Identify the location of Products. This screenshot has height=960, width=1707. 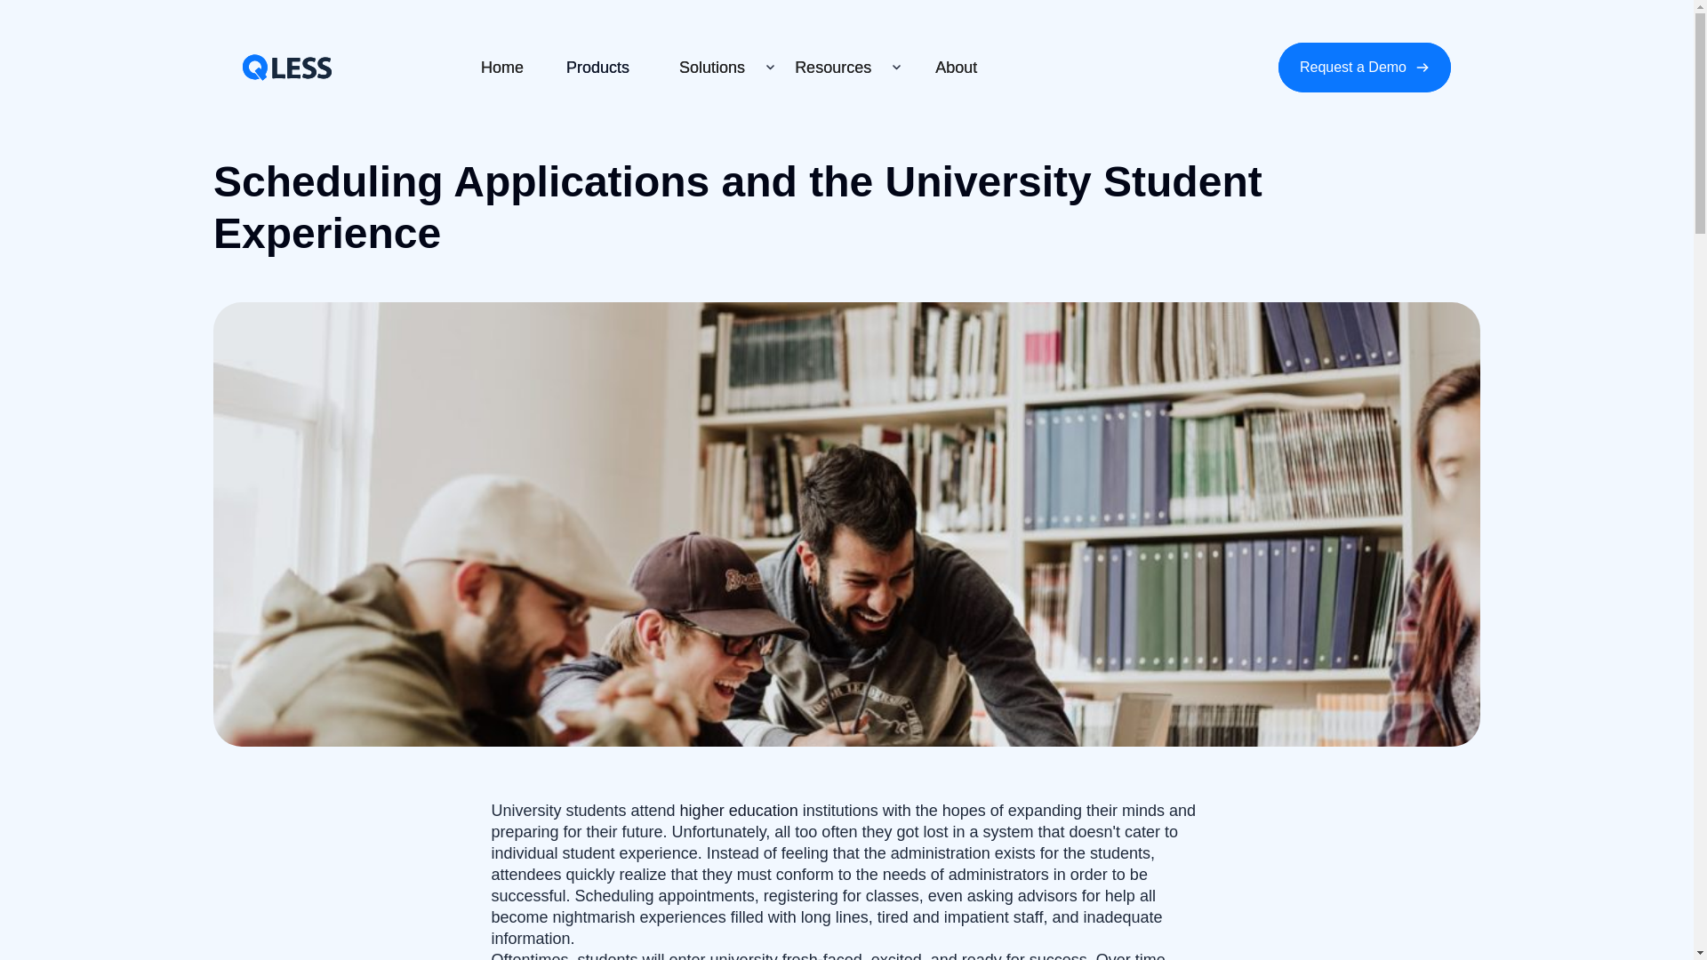
(597, 67).